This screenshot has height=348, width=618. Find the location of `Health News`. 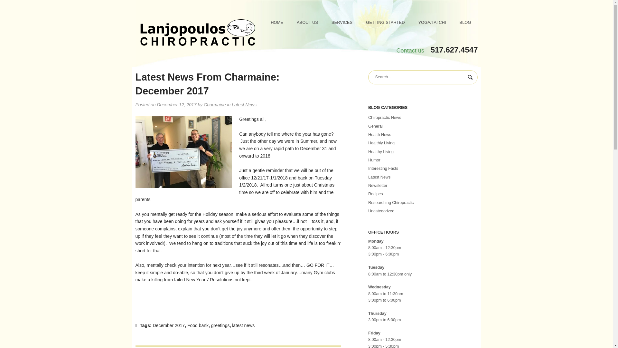

Health News is located at coordinates (380, 135).